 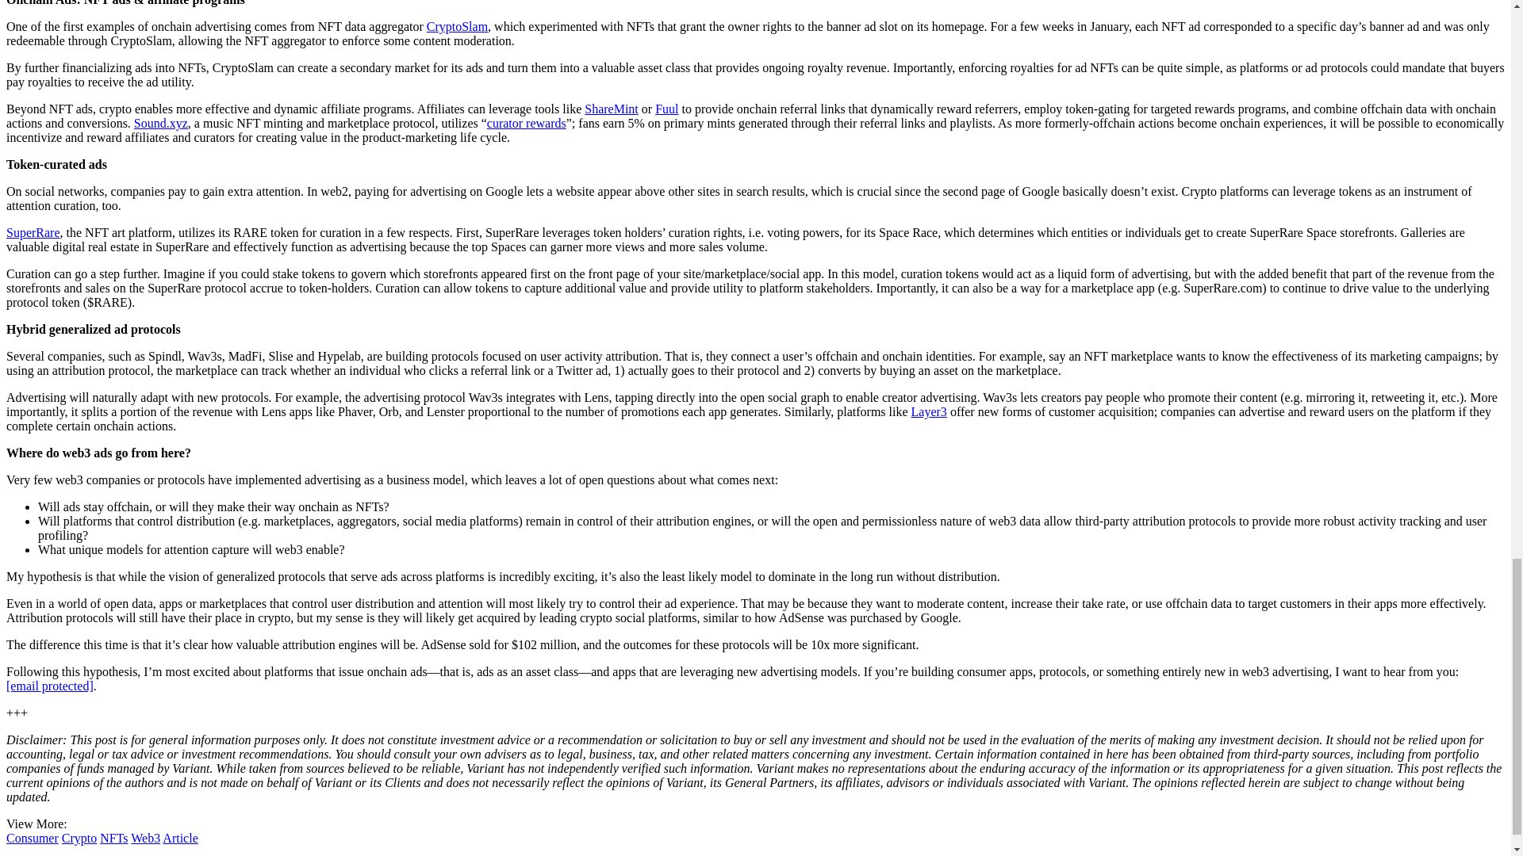 What do you see at coordinates (160, 123) in the screenshot?
I see `Sound.xyz` at bounding box center [160, 123].